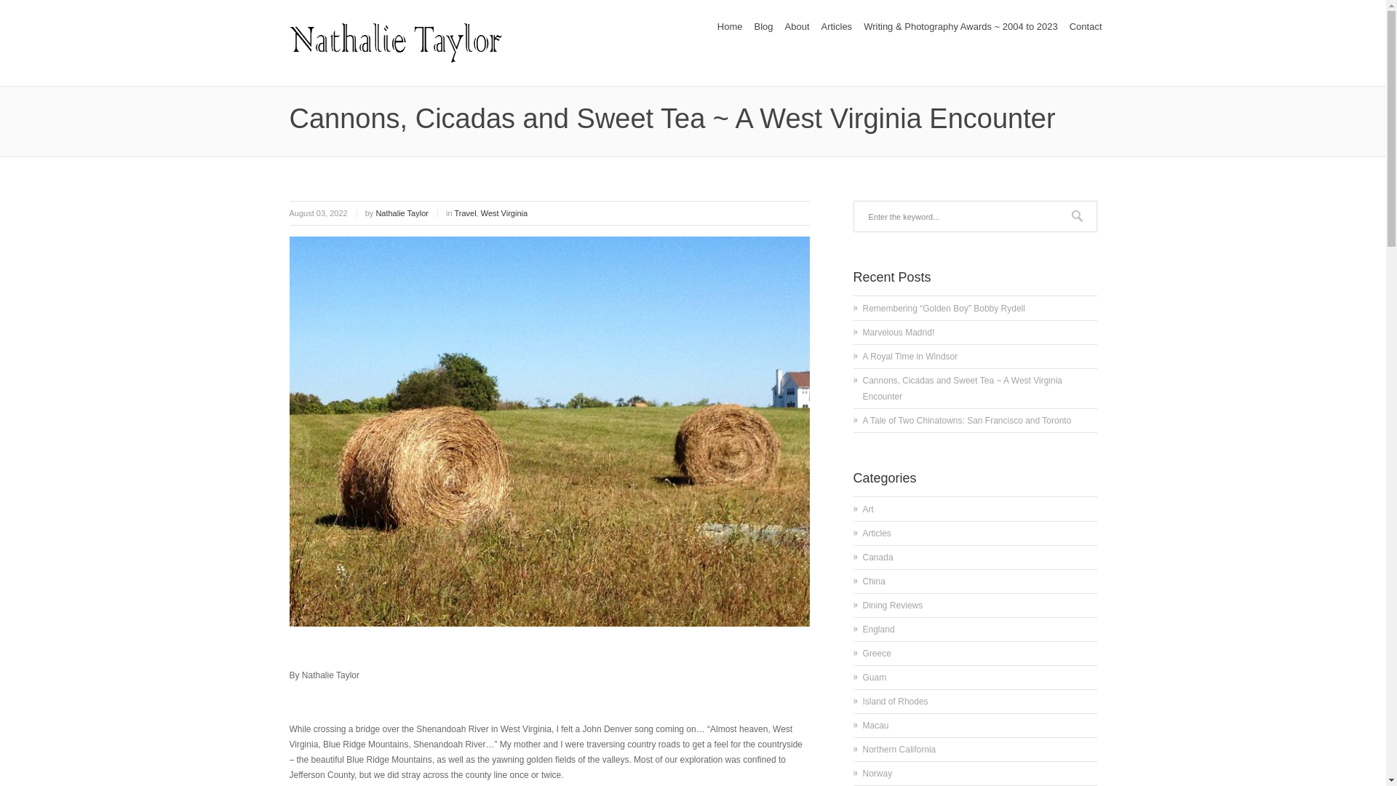 Image resolution: width=1397 pixels, height=786 pixels. Describe the element at coordinates (877, 774) in the screenshot. I see `Norway` at that location.